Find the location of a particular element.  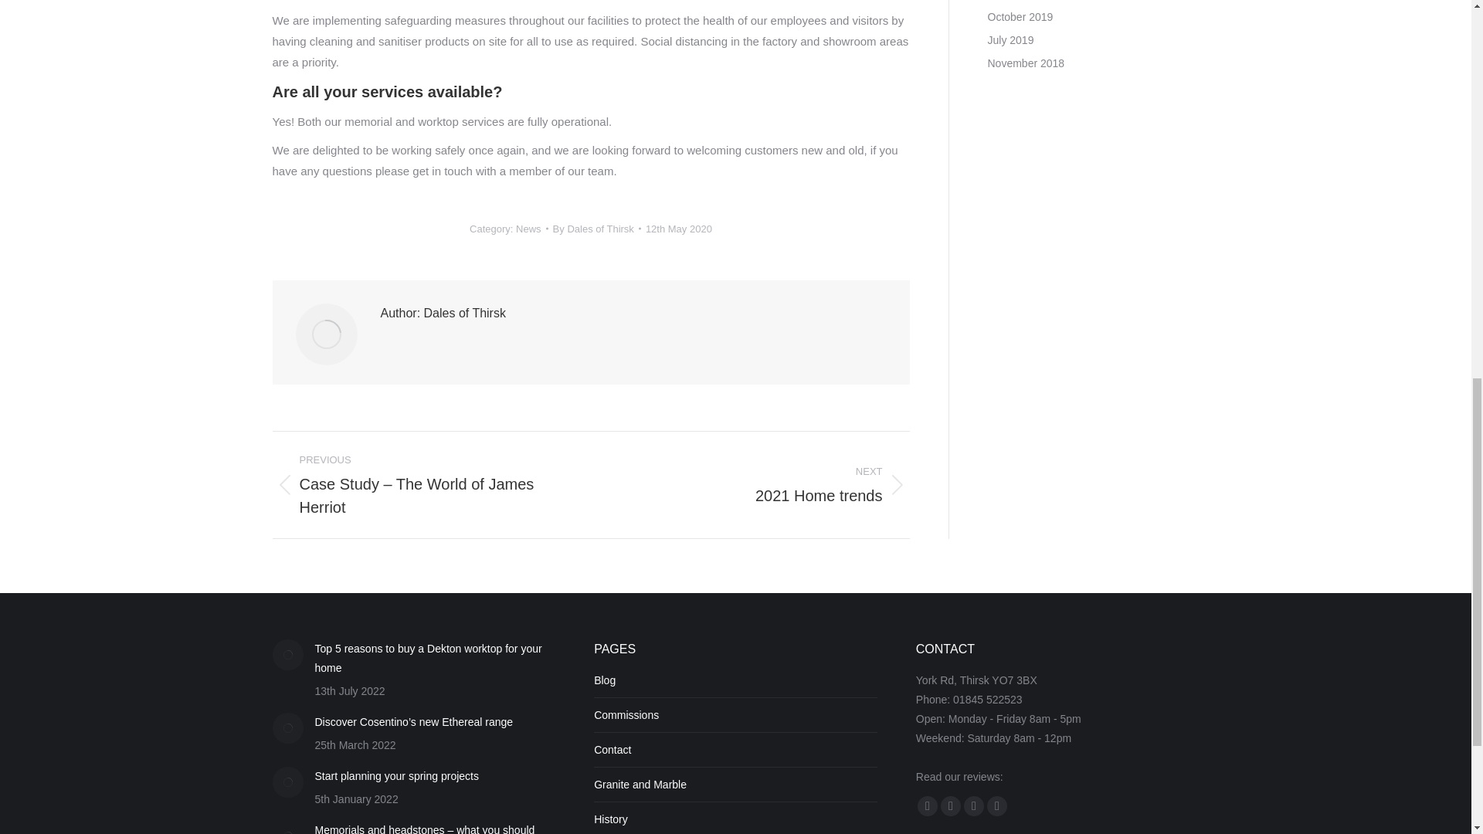

3:34 pm is located at coordinates (678, 228).